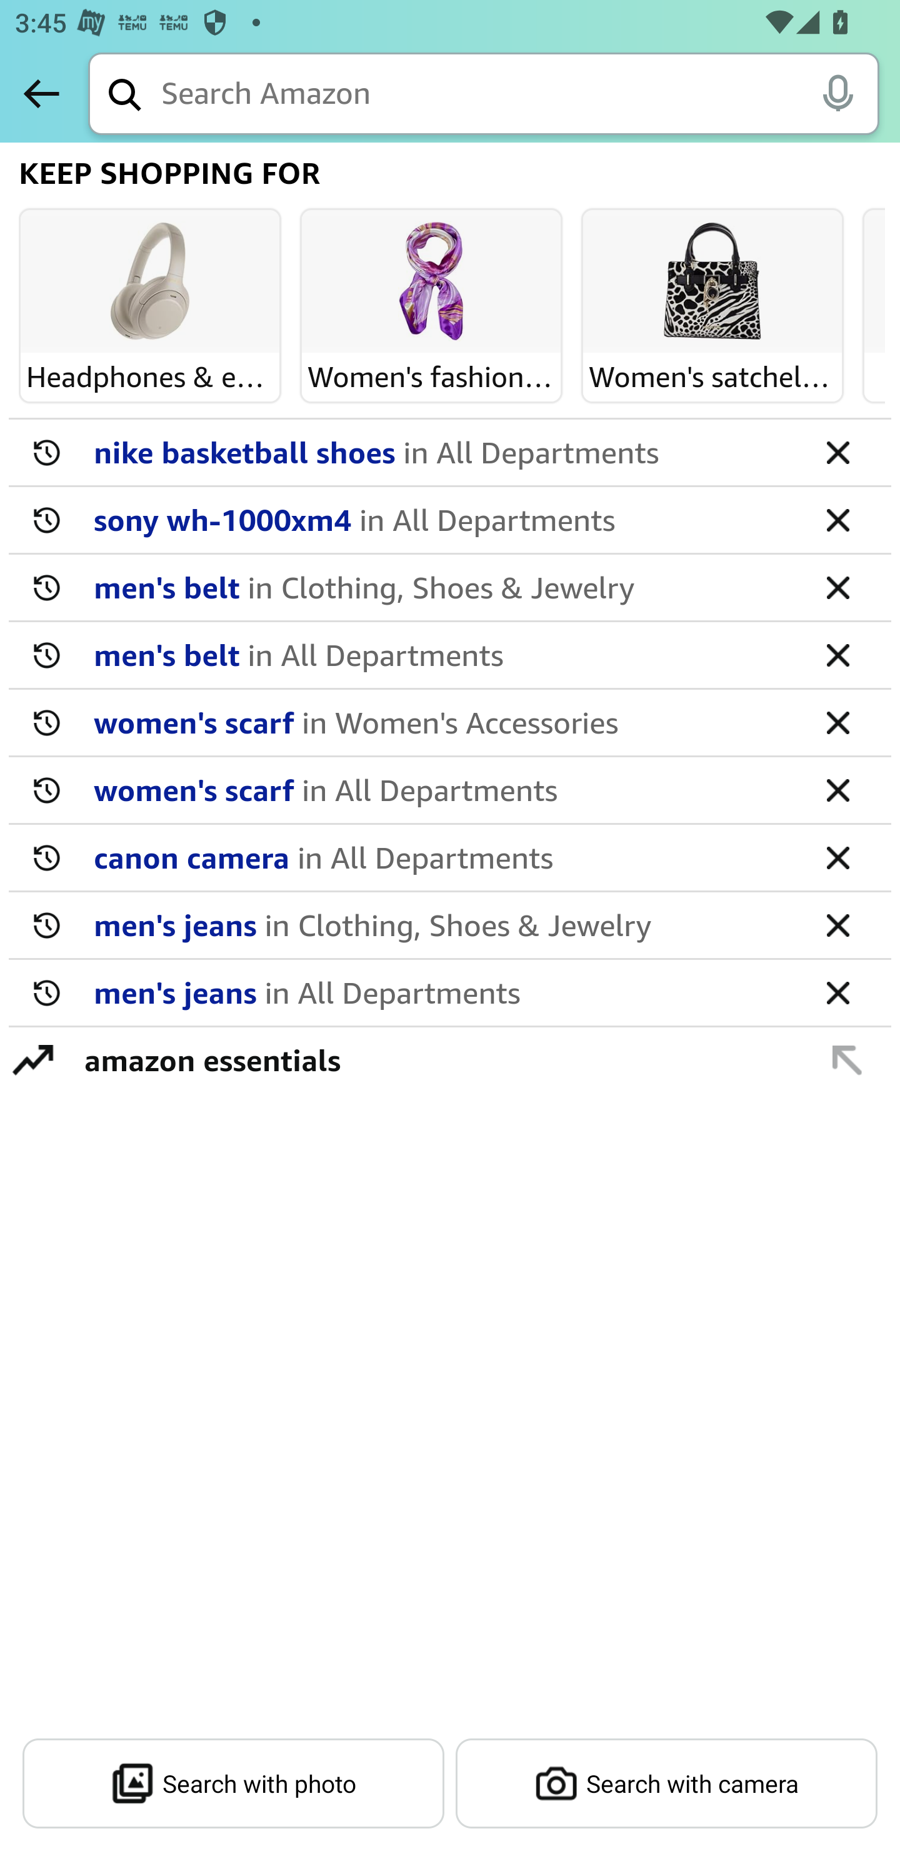 This screenshot has height=1851, width=900. I want to click on append suggestion, so click(847, 1059).